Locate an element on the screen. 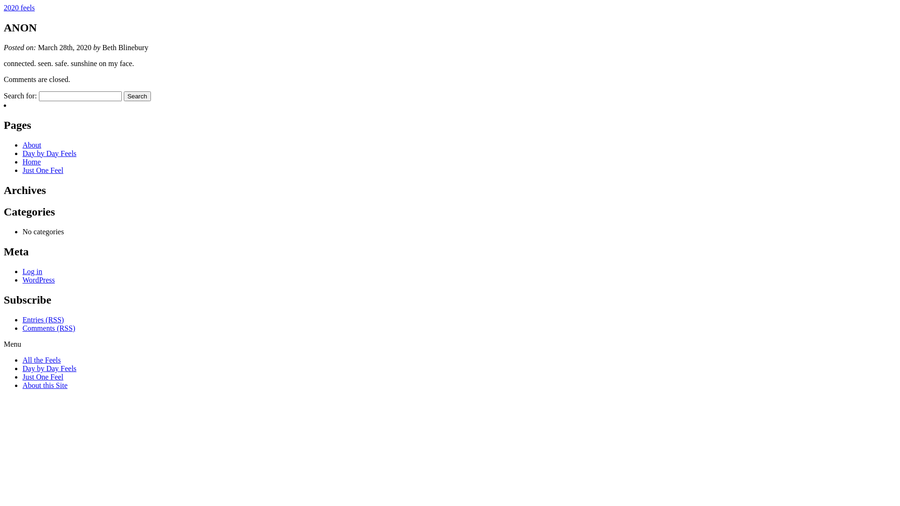 This screenshot has height=506, width=900. About this Site is located at coordinates (45, 385).